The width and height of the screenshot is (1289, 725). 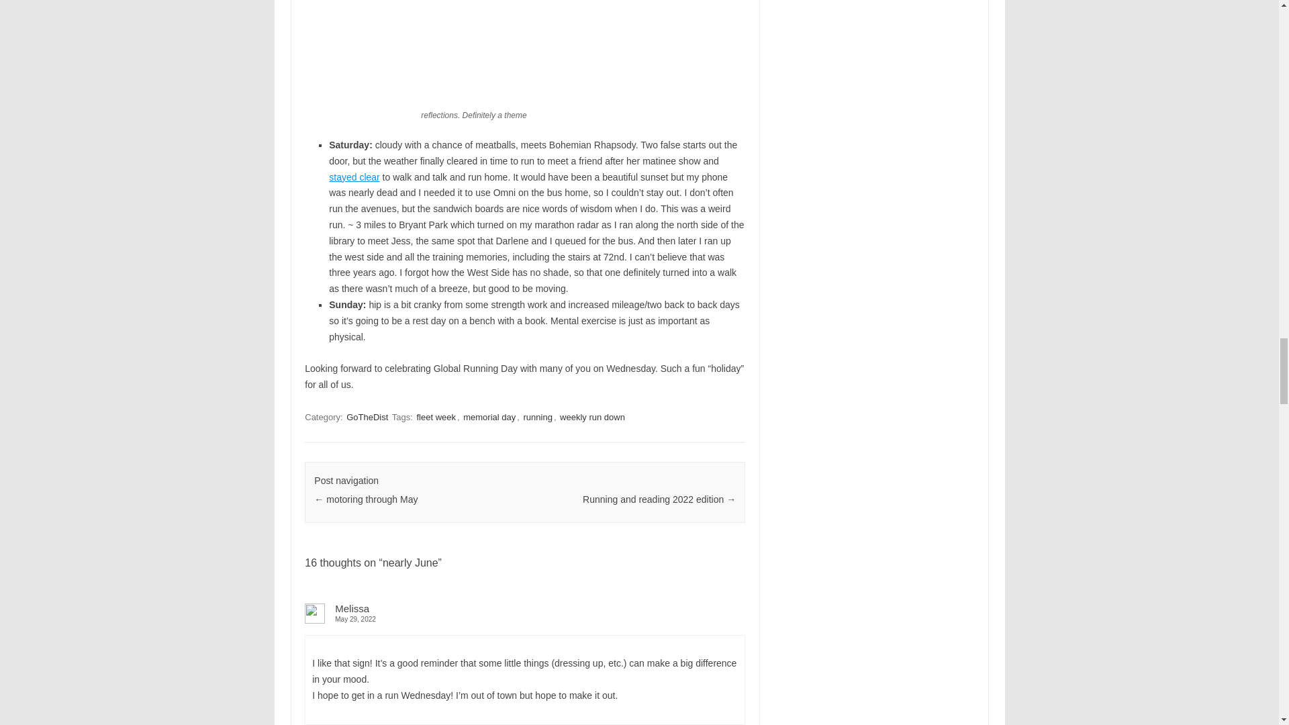 I want to click on weekly run down, so click(x=592, y=417).